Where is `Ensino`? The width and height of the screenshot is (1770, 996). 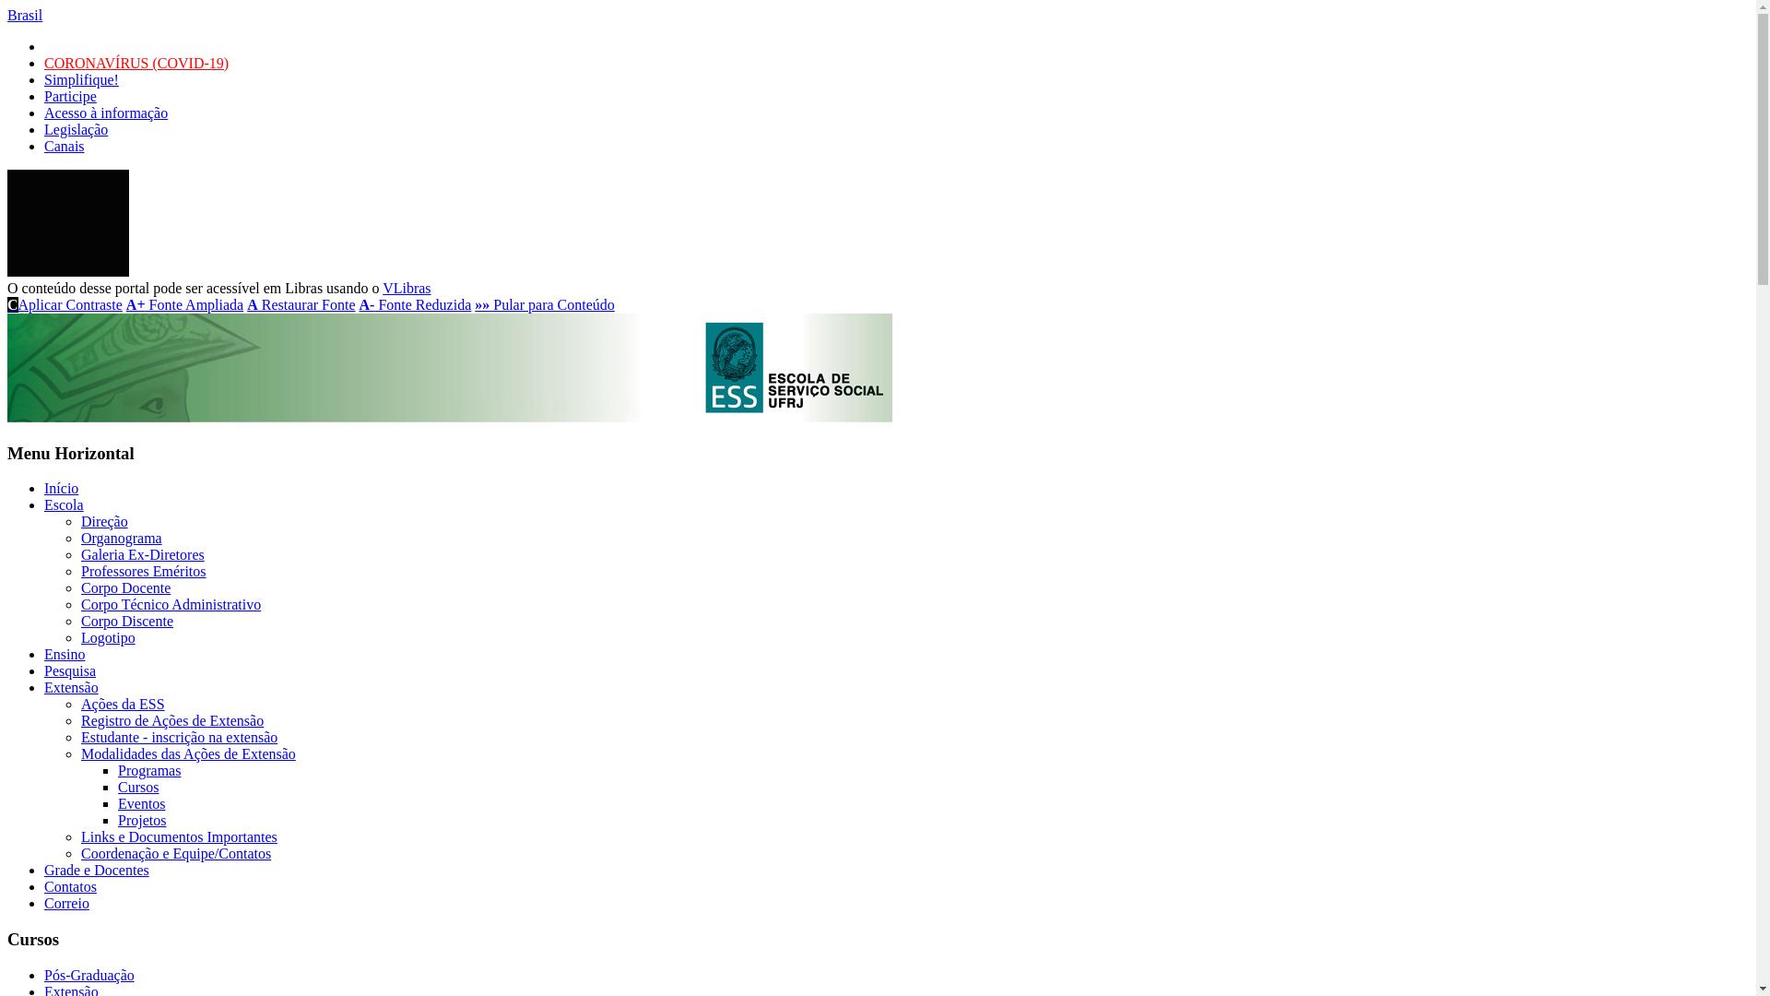 Ensino is located at coordinates (65, 655).